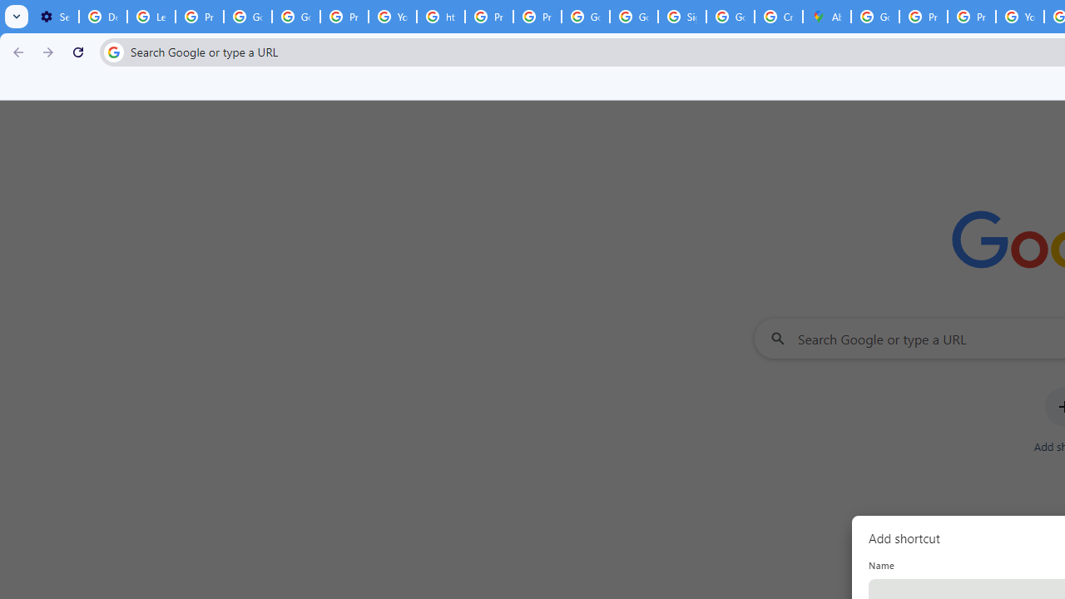 The image size is (1065, 599). What do you see at coordinates (682, 17) in the screenshot?
I see `Sign in - Google Accounts` at bounding box center [682, 17].